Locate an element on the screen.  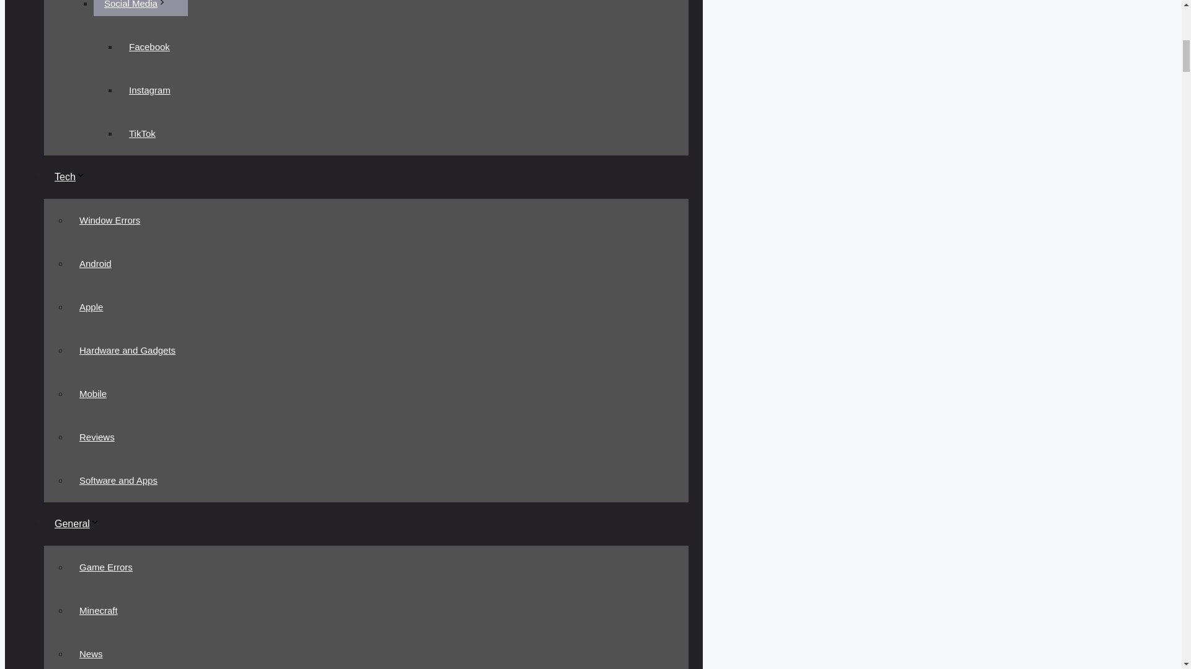
Hardware and Gadgets is located at coordinates (127, 351).